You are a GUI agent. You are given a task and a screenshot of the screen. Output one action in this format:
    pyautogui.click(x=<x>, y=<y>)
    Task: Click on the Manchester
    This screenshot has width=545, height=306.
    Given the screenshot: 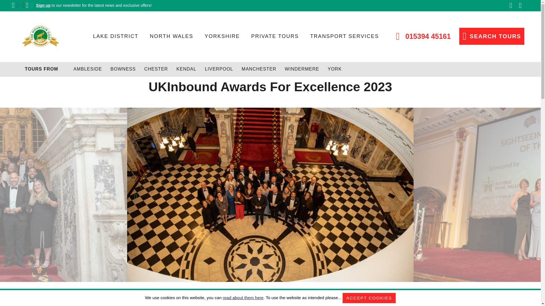 What is the action you would take?
    pyautogui.click(x=259, y=69)
    